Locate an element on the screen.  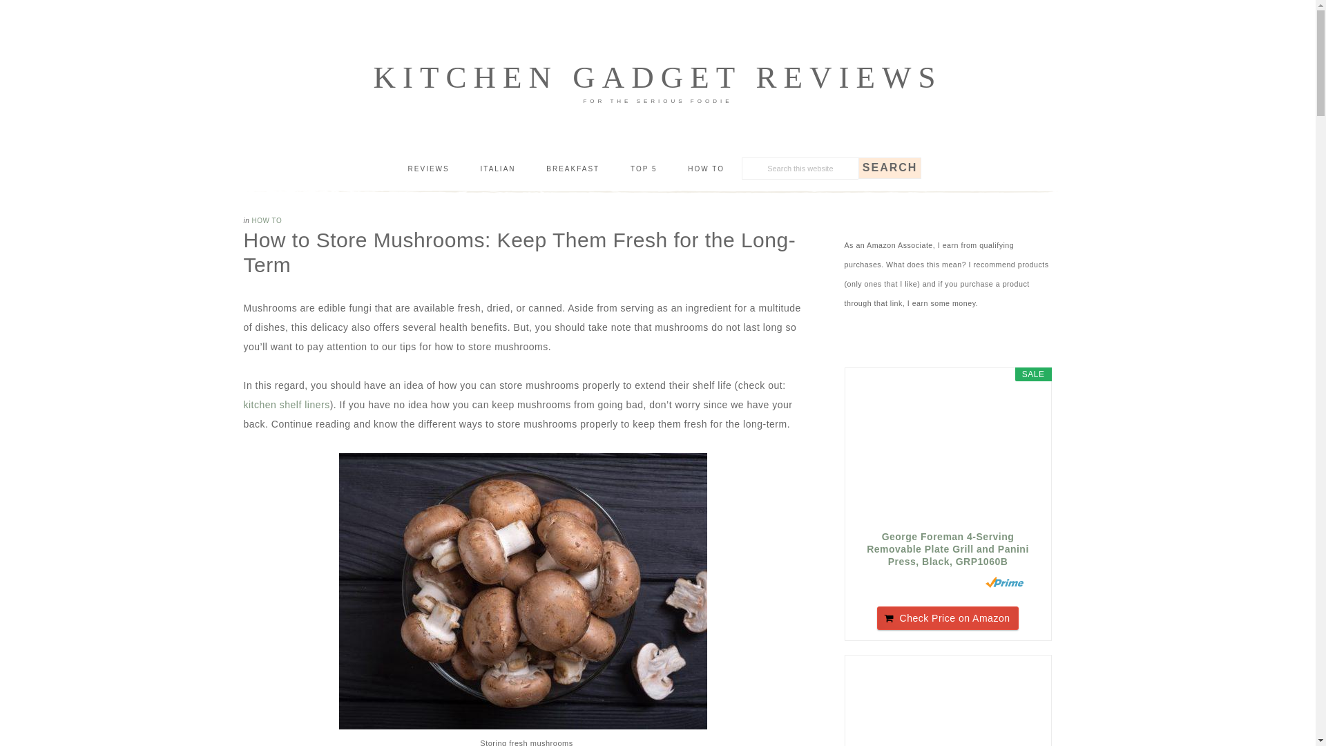
HOW TO is located at coordinates (706, 169).